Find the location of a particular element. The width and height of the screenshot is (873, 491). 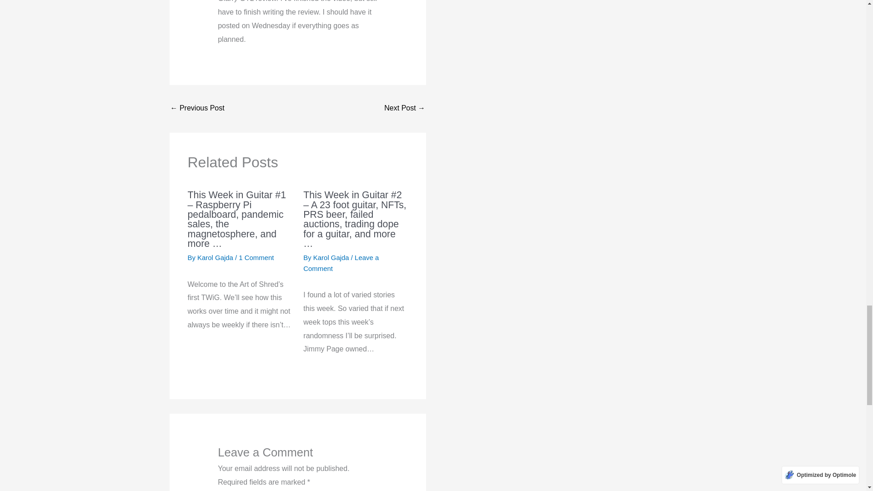

View all posts by Karol Gajda is located at coordinates (332, 257).